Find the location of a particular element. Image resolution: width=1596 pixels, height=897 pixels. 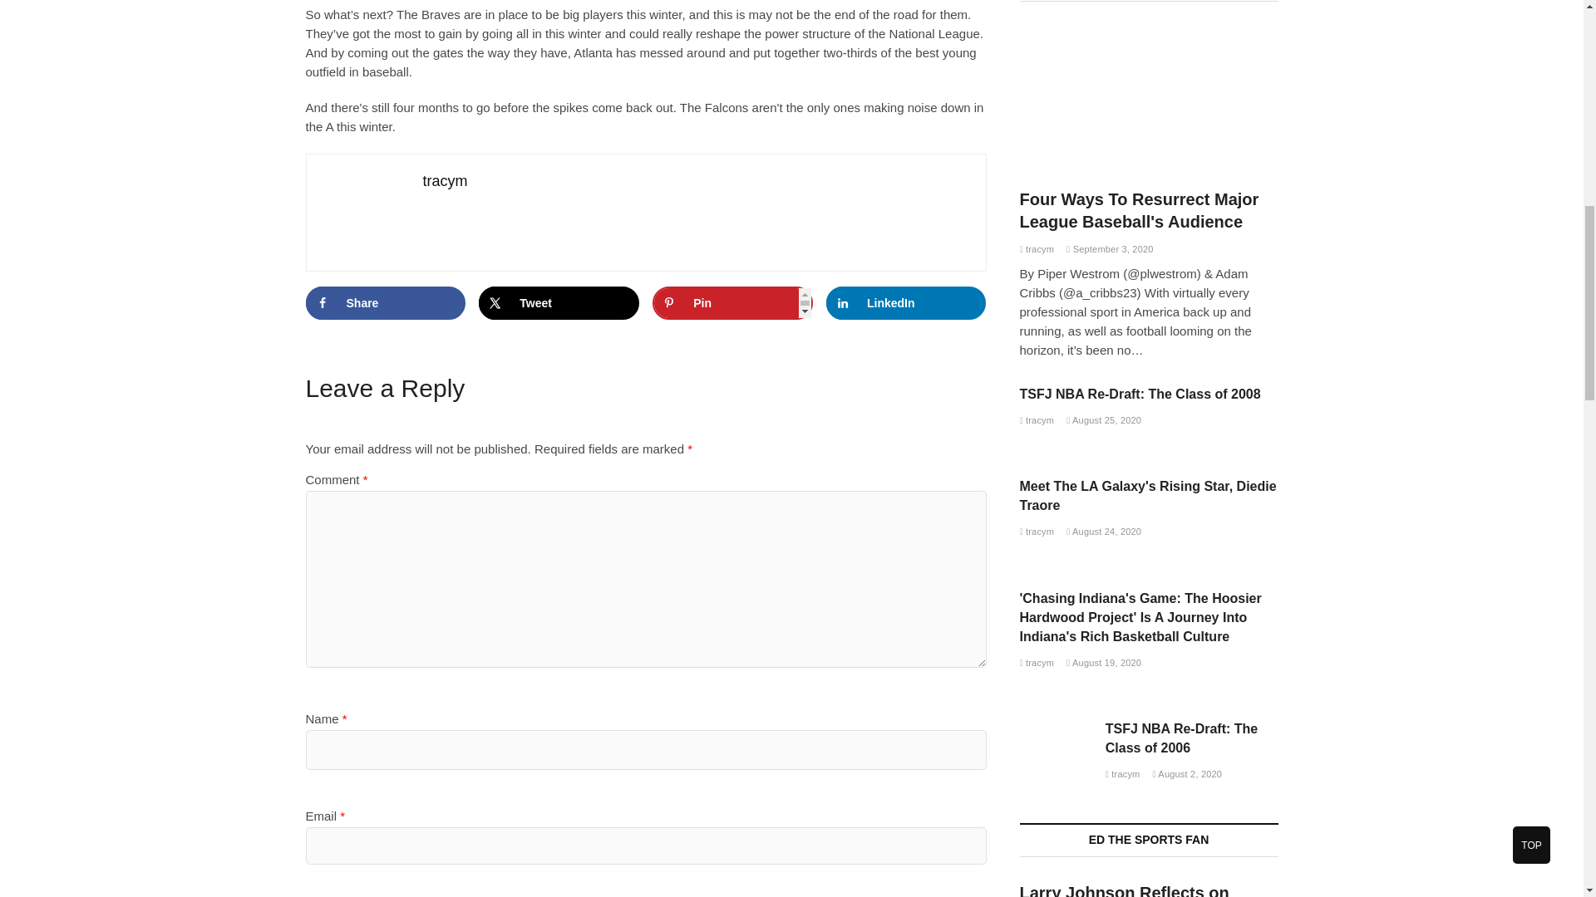

Share on X is located at coordinates (559, 302).